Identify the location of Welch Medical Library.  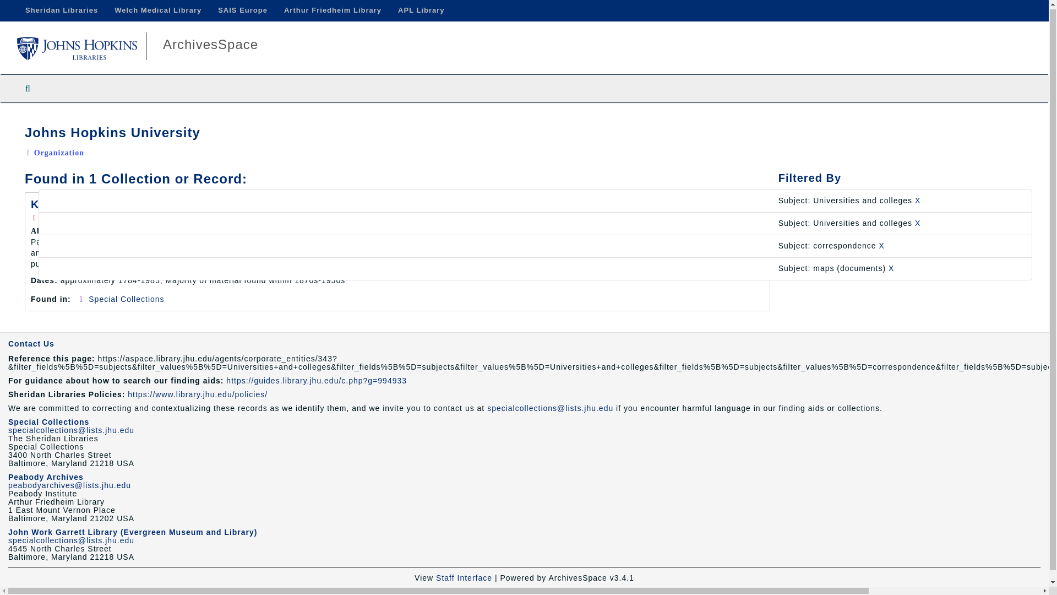
(157, 10).